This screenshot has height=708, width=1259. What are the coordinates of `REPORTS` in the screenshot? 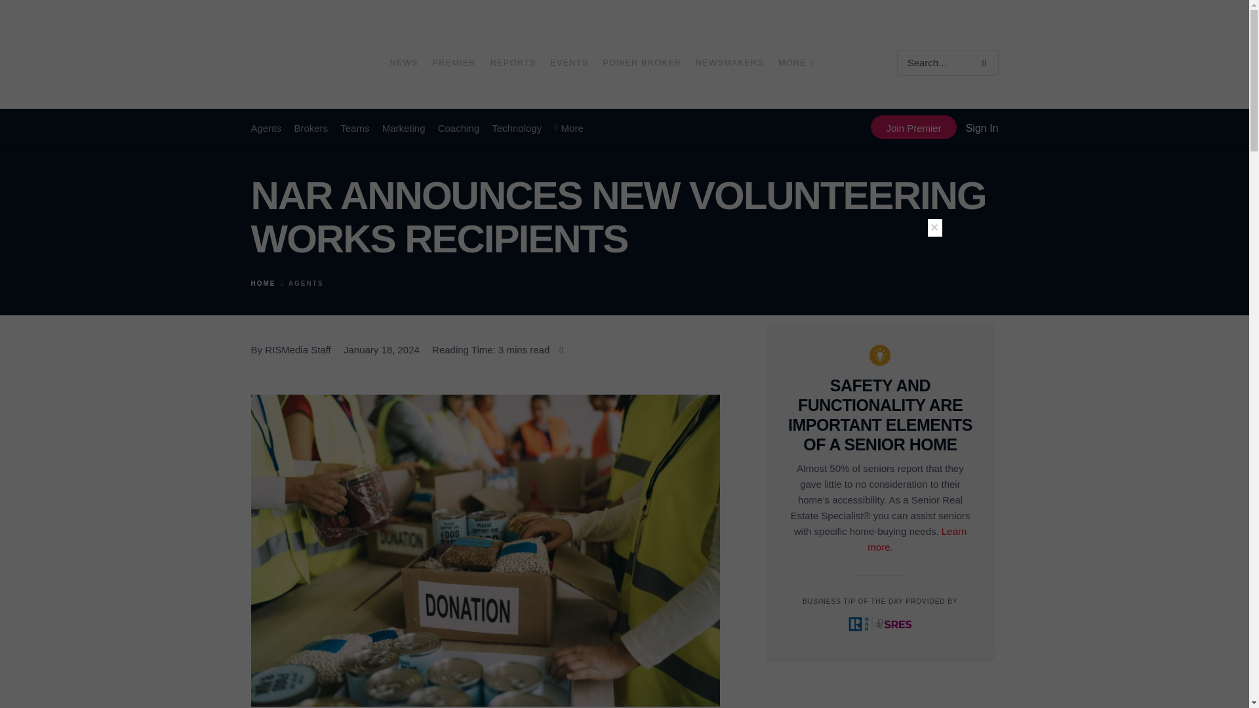 It's located at (513, 63).